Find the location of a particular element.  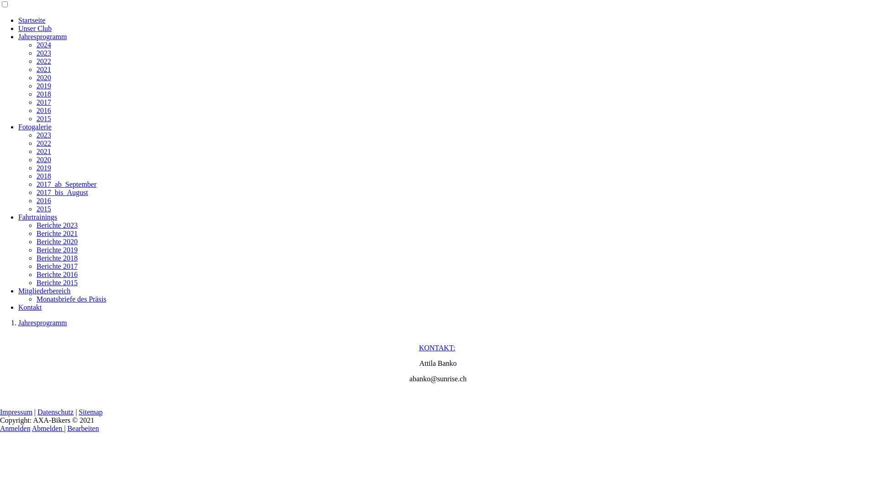

2016 is located at coordinates (44, 200).